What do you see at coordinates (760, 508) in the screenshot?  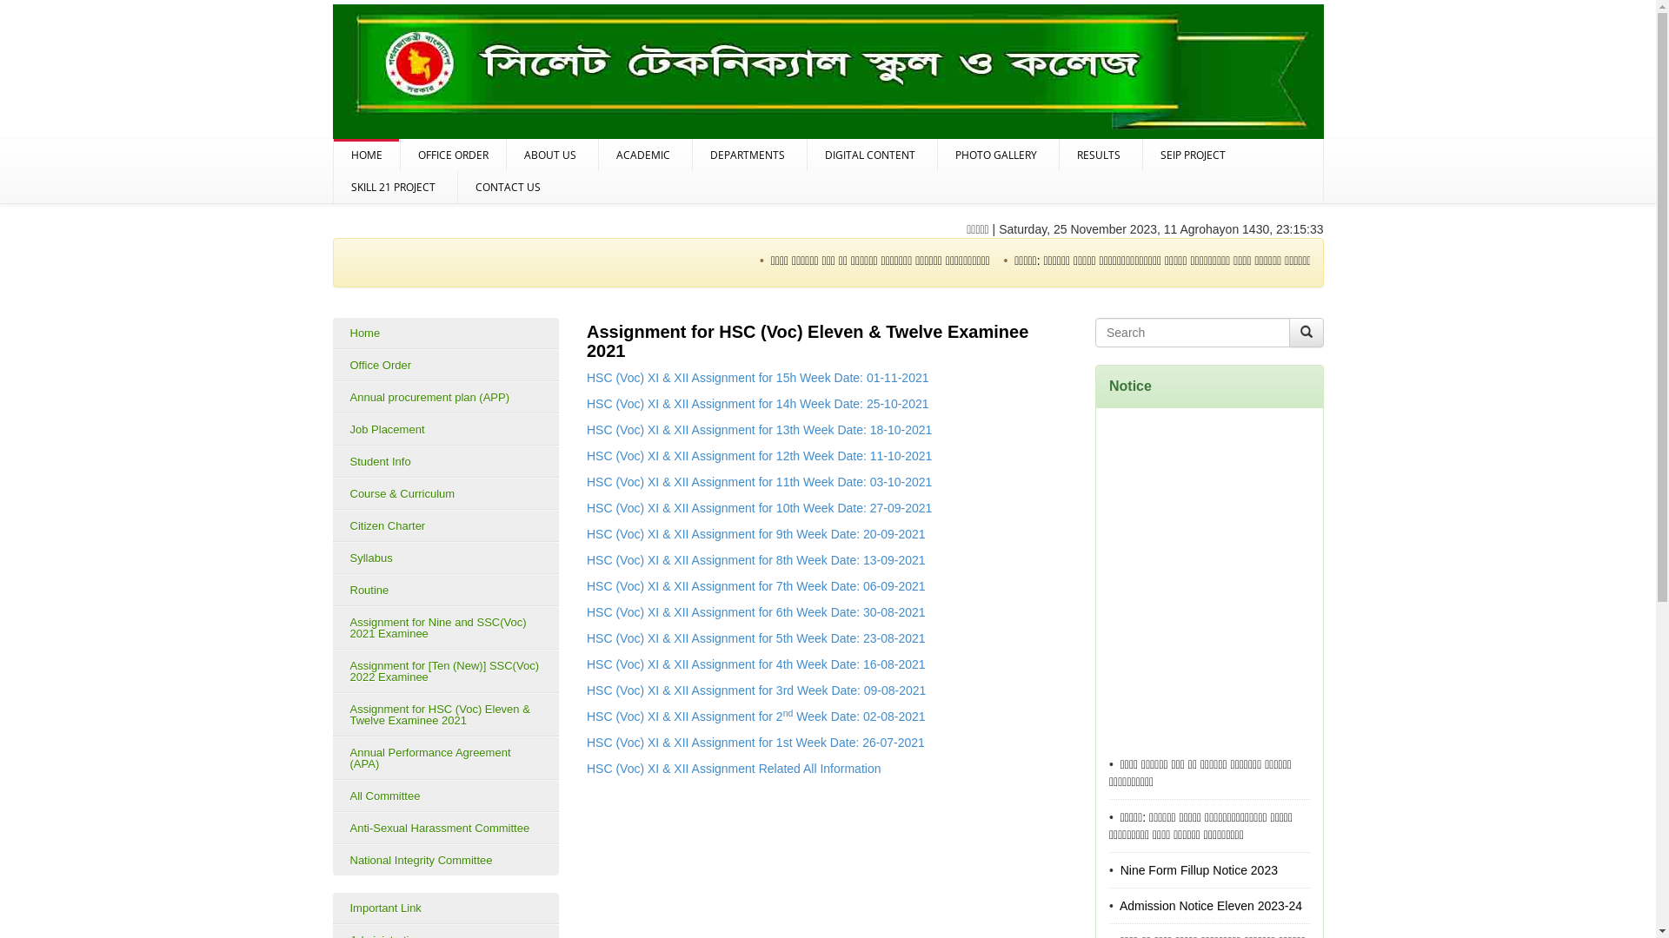 I see `HSC (Voc) XI & XII Assignment for 10th Week Date: 27-09-2021` at bounding box center [760, 508].